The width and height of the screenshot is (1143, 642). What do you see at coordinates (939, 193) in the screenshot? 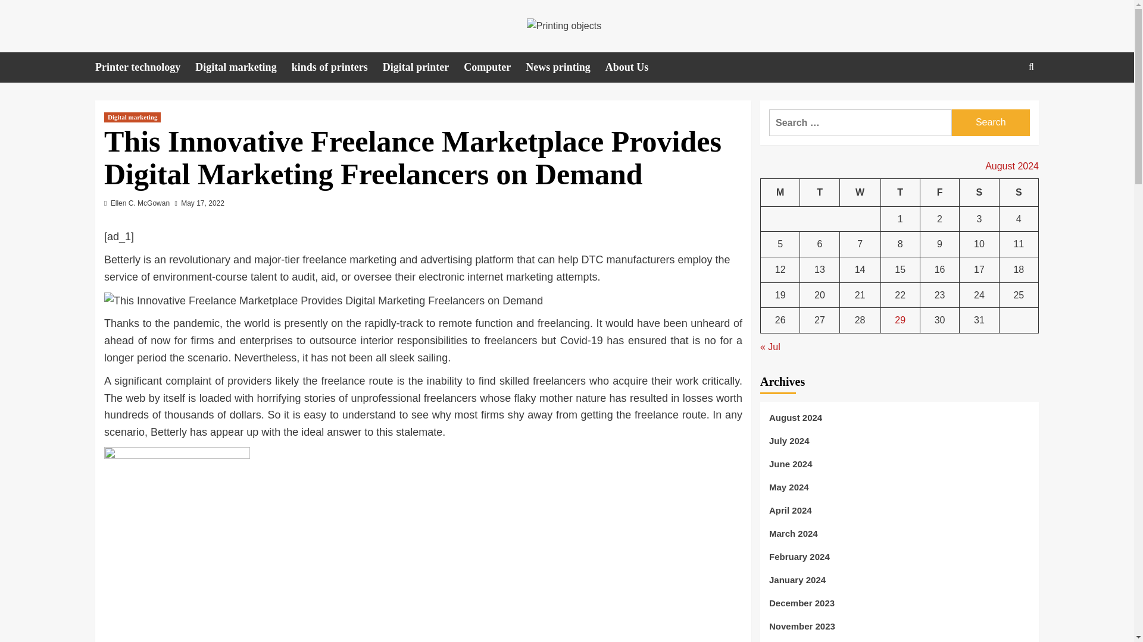
I see `Friday` at bounding box center [939, 193].